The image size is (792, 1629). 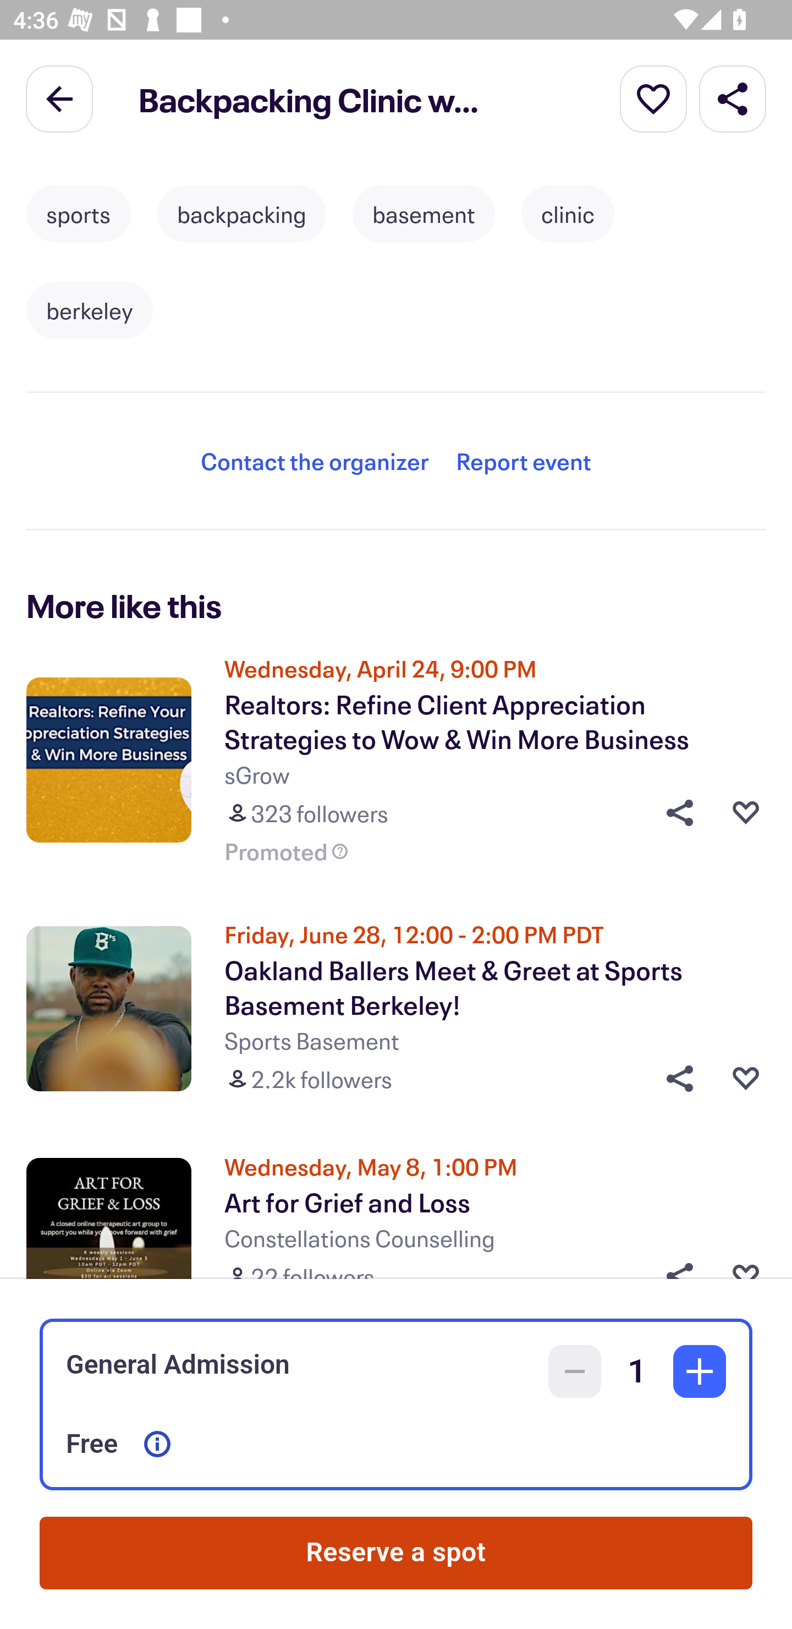 What do you see at coordinates (59, 98) in the screenshot?
I see `Back` at bounding box center [59, 98].